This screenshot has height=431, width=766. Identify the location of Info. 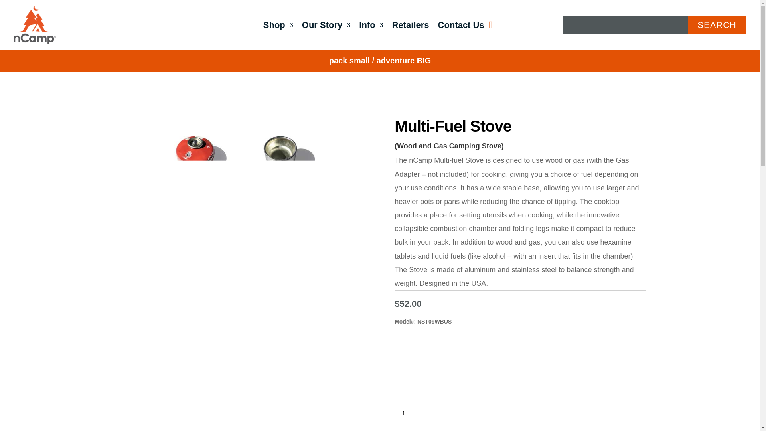
(371, 26).